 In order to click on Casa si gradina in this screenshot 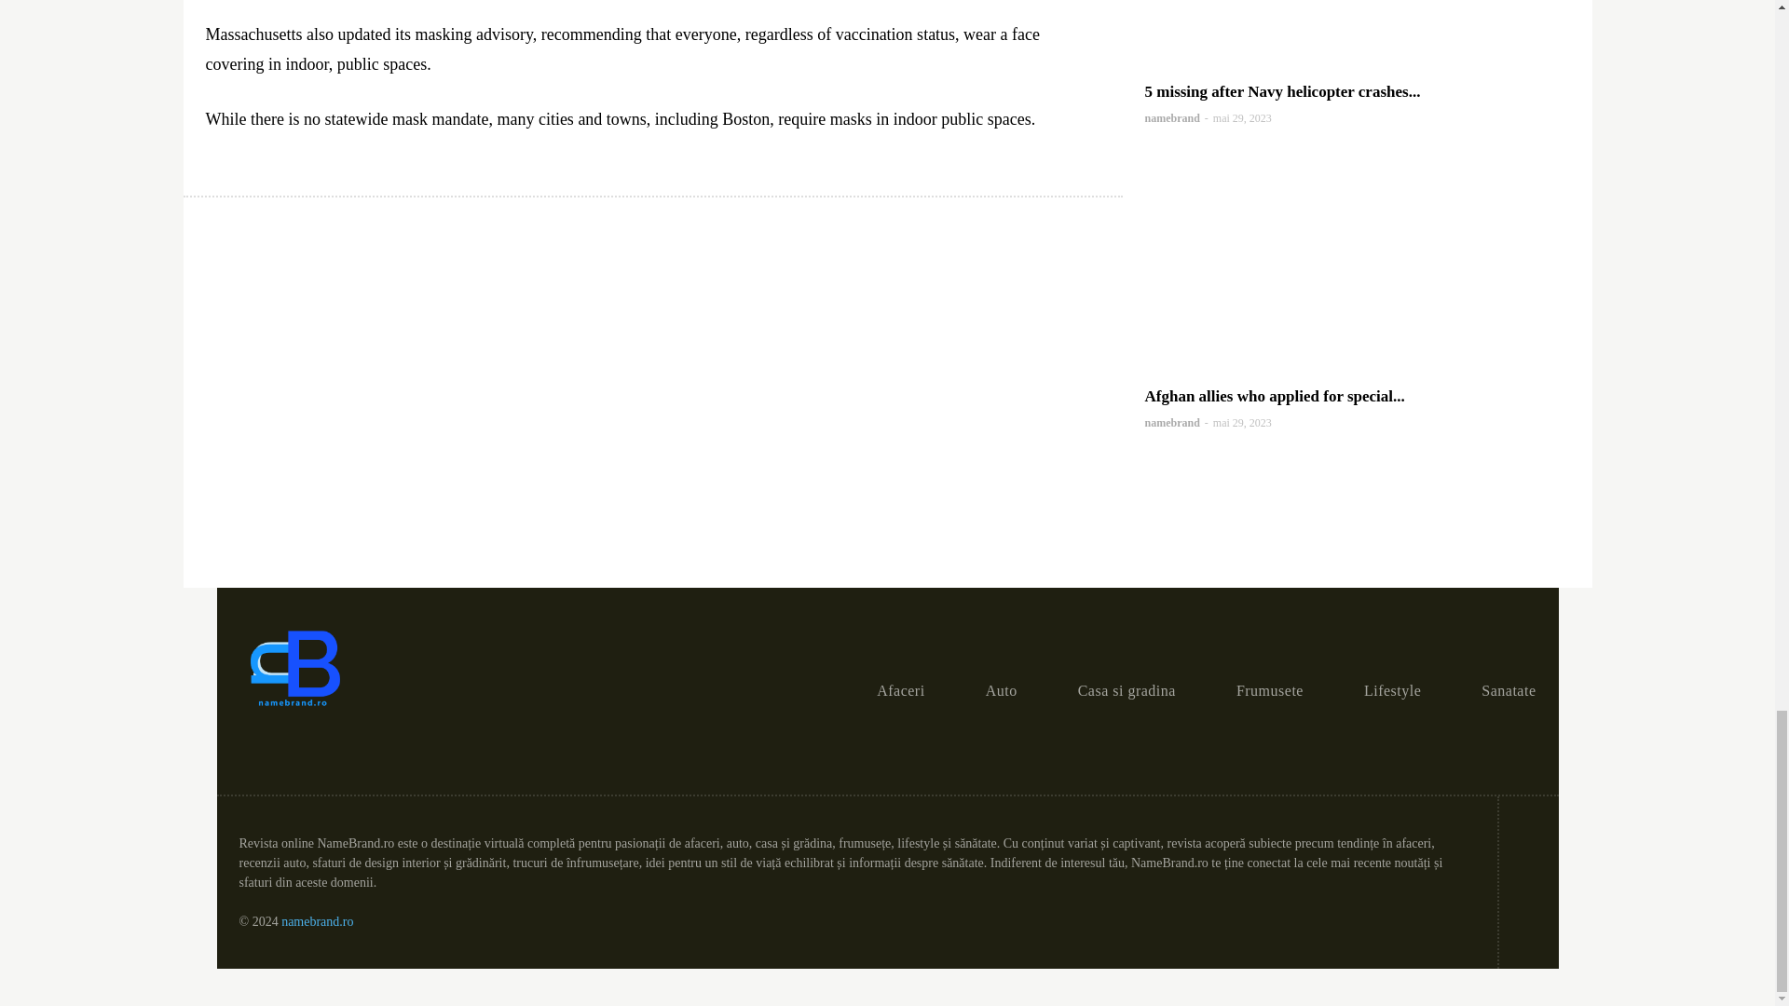, I will do `click(1127, 691)`.